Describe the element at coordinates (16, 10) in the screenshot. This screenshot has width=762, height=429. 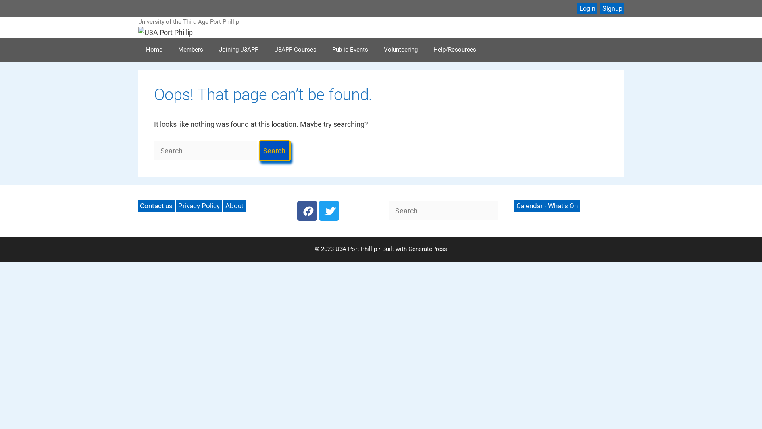
I see `Search` at that location.